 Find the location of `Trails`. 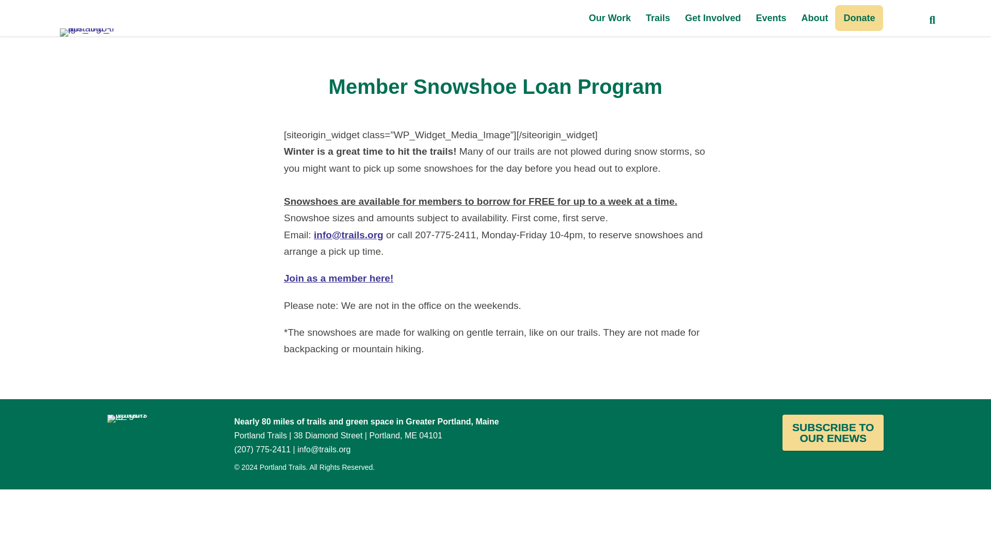

Trails is located at coordinates (658, 18).